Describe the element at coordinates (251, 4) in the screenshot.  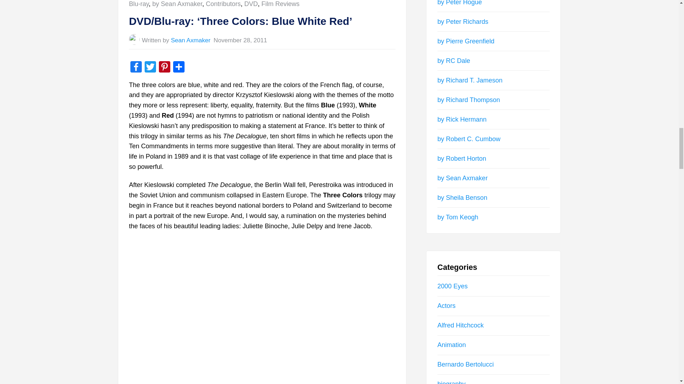
I see `DVD` at that location.